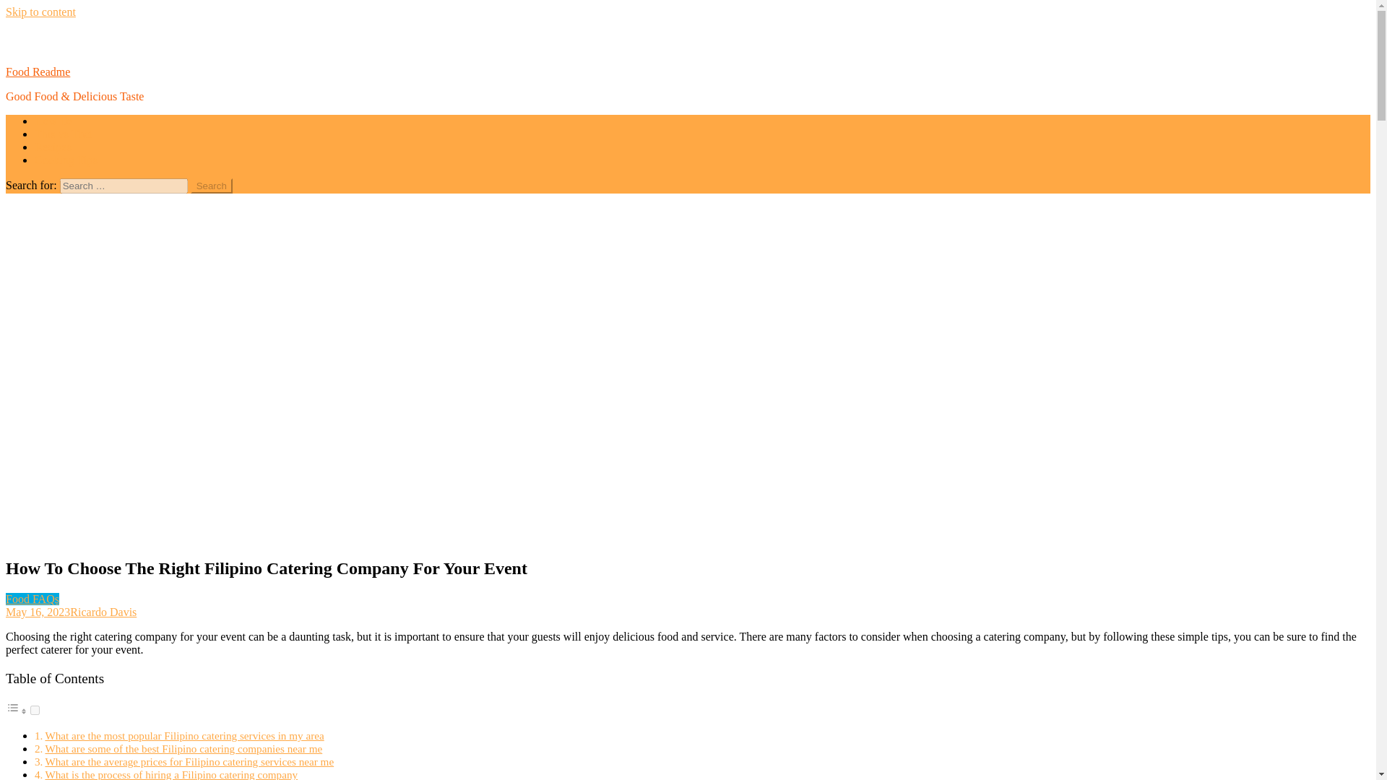 This screenshot has height=780, width=1387. Describe the element at coordinates (40, 12) in the screenshot. I see `Skip to content` at that location.